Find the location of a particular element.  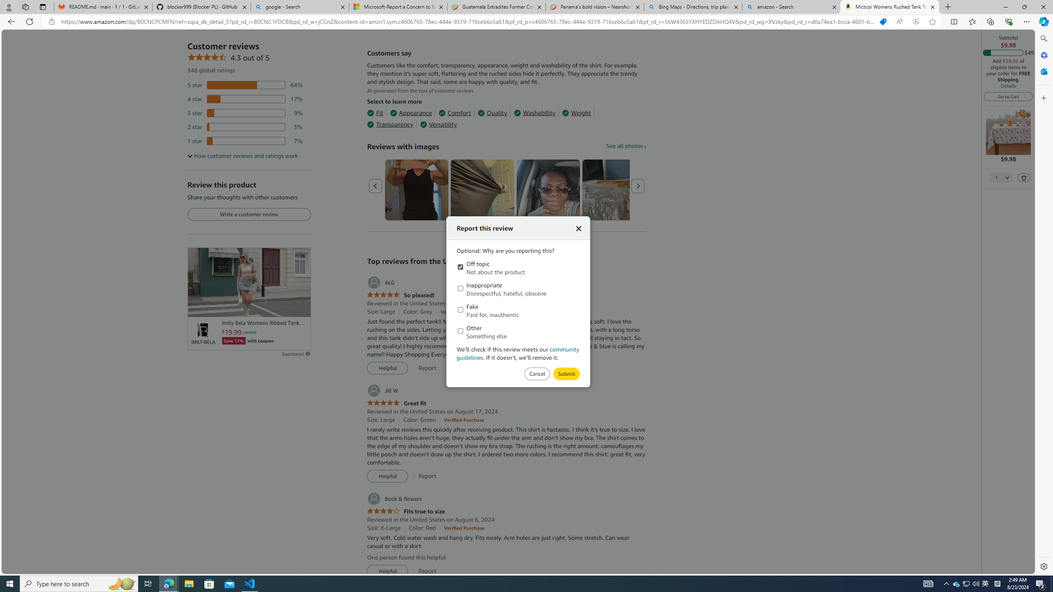

Next page is located at coordinates (638, 185).